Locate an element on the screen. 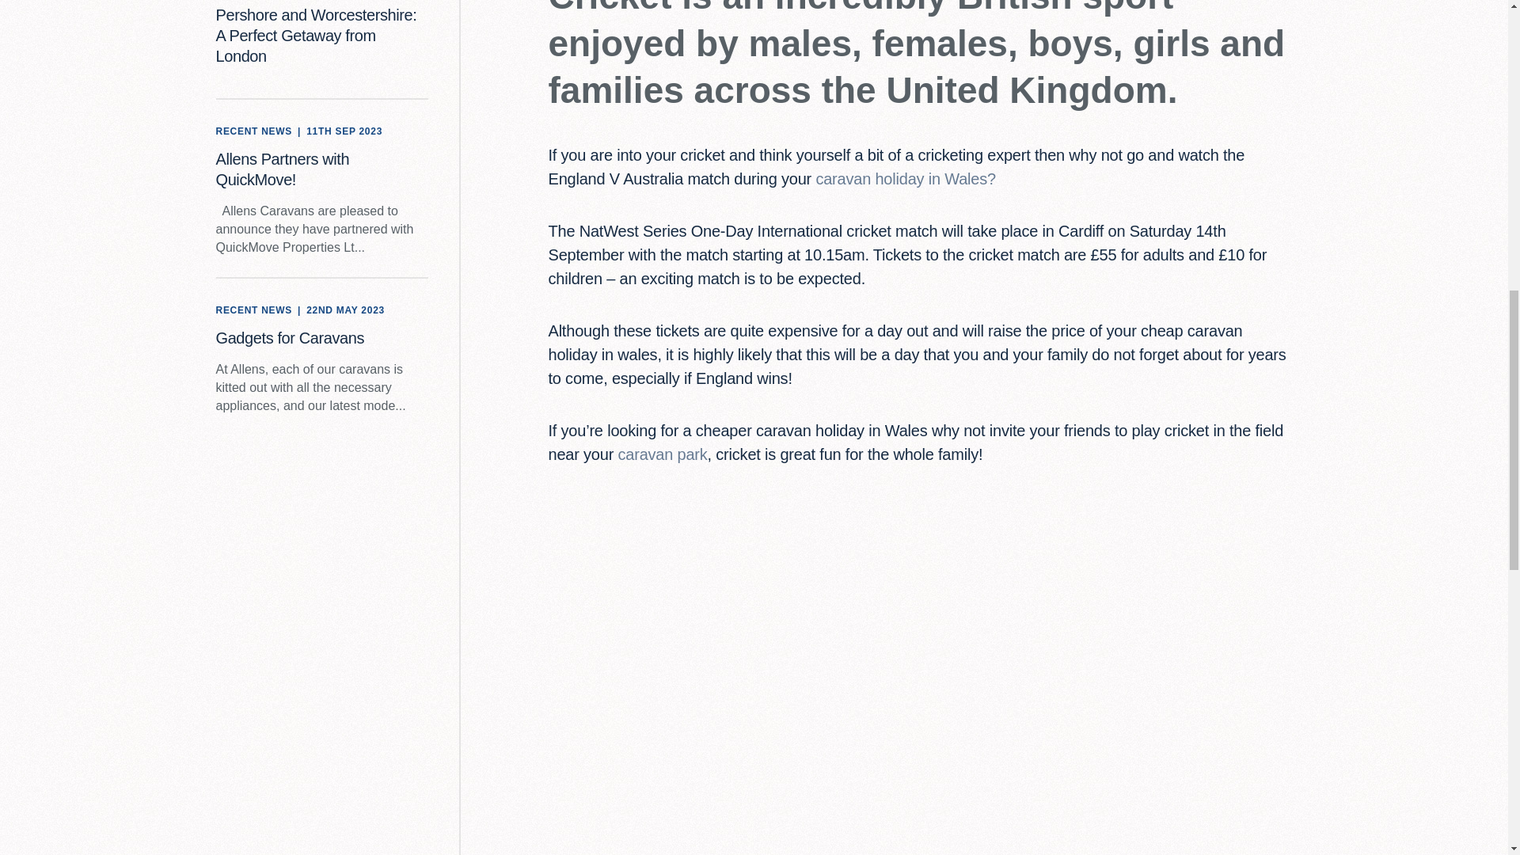 The width and height of the screenshot is (1520, 855). RECENT NEWS is located at coordinates (253, 131).